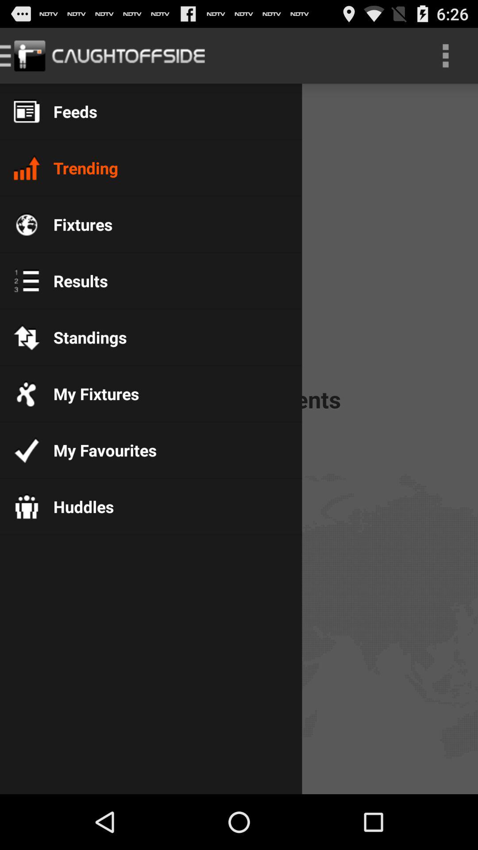 The image size is (478, 850). What do you see at coordinates (27, 167) in the screenshot?
I see `select the icon which is left side of the trending` at bounding box center [27, 167].